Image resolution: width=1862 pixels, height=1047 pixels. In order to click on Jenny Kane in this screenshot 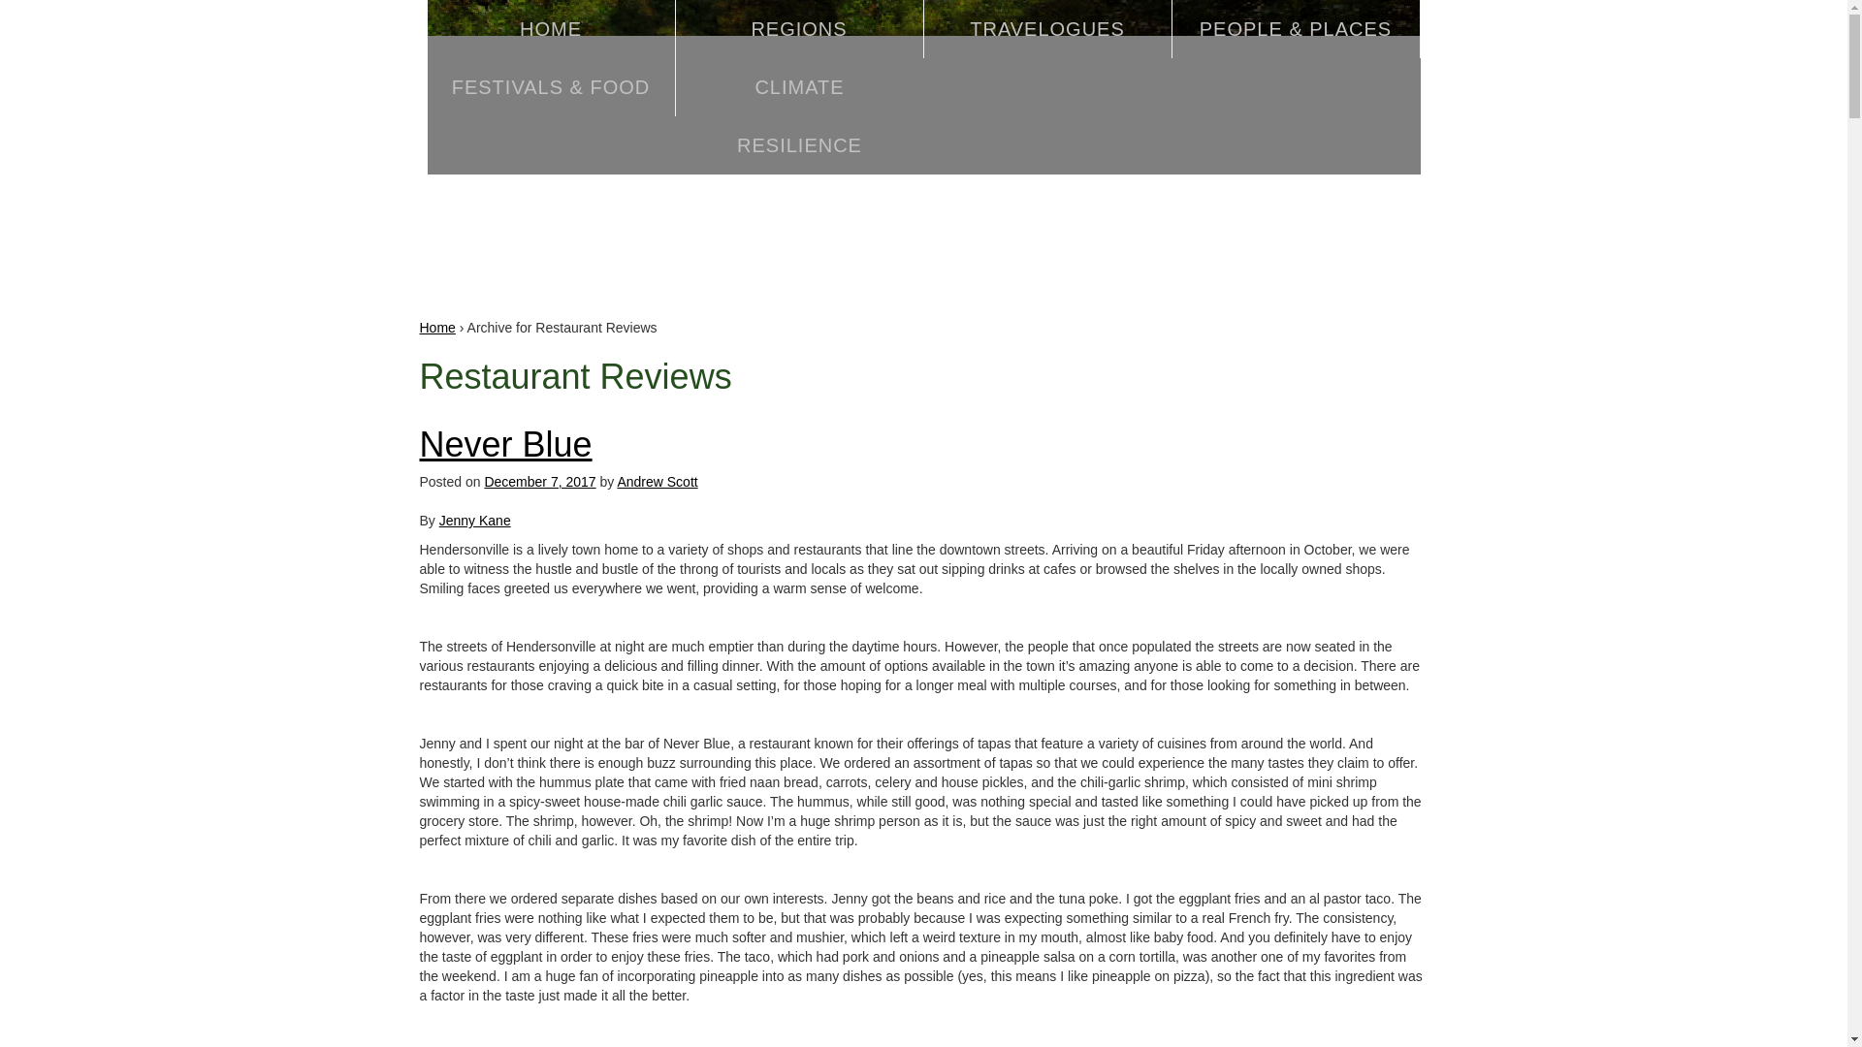, I will do `click(475, 521)`.